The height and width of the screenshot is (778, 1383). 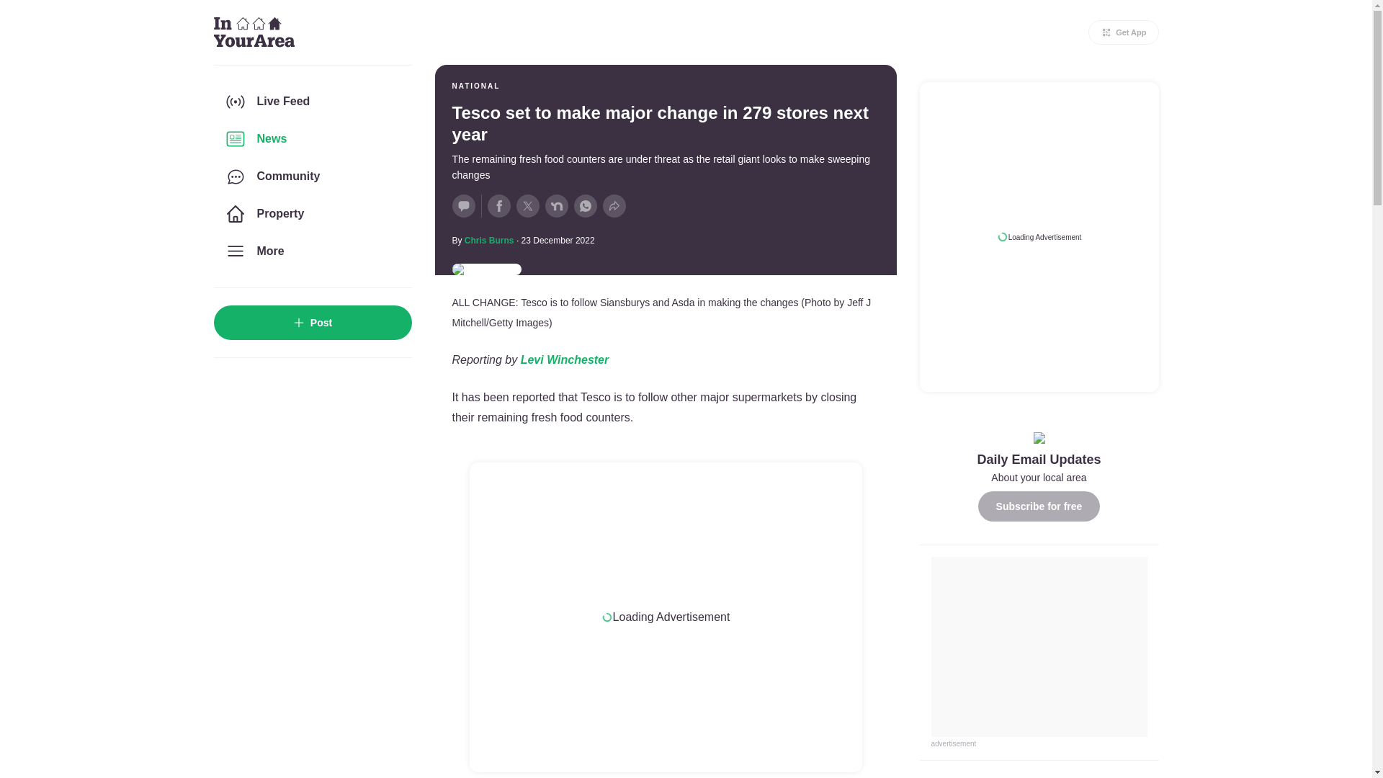 I want to click on Share to X, so click(x=527, y=206).